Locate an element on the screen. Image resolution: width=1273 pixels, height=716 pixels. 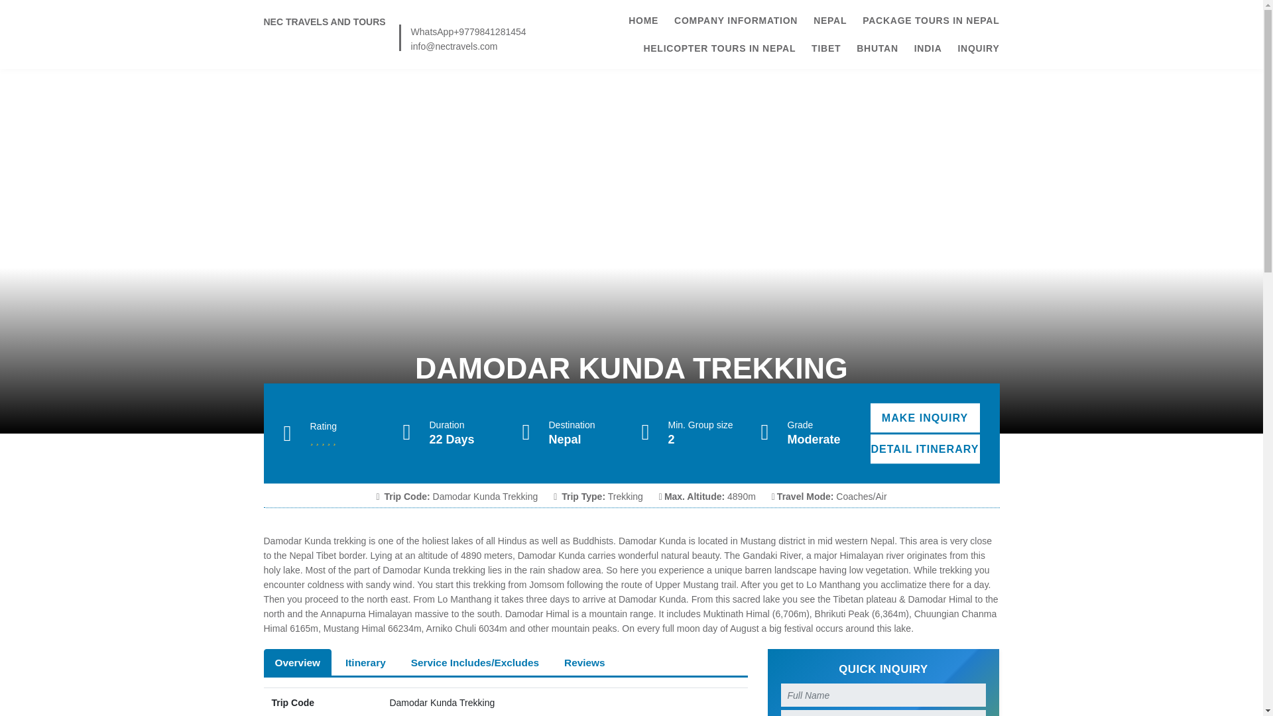
HOME is located at coordinates (643, 20).